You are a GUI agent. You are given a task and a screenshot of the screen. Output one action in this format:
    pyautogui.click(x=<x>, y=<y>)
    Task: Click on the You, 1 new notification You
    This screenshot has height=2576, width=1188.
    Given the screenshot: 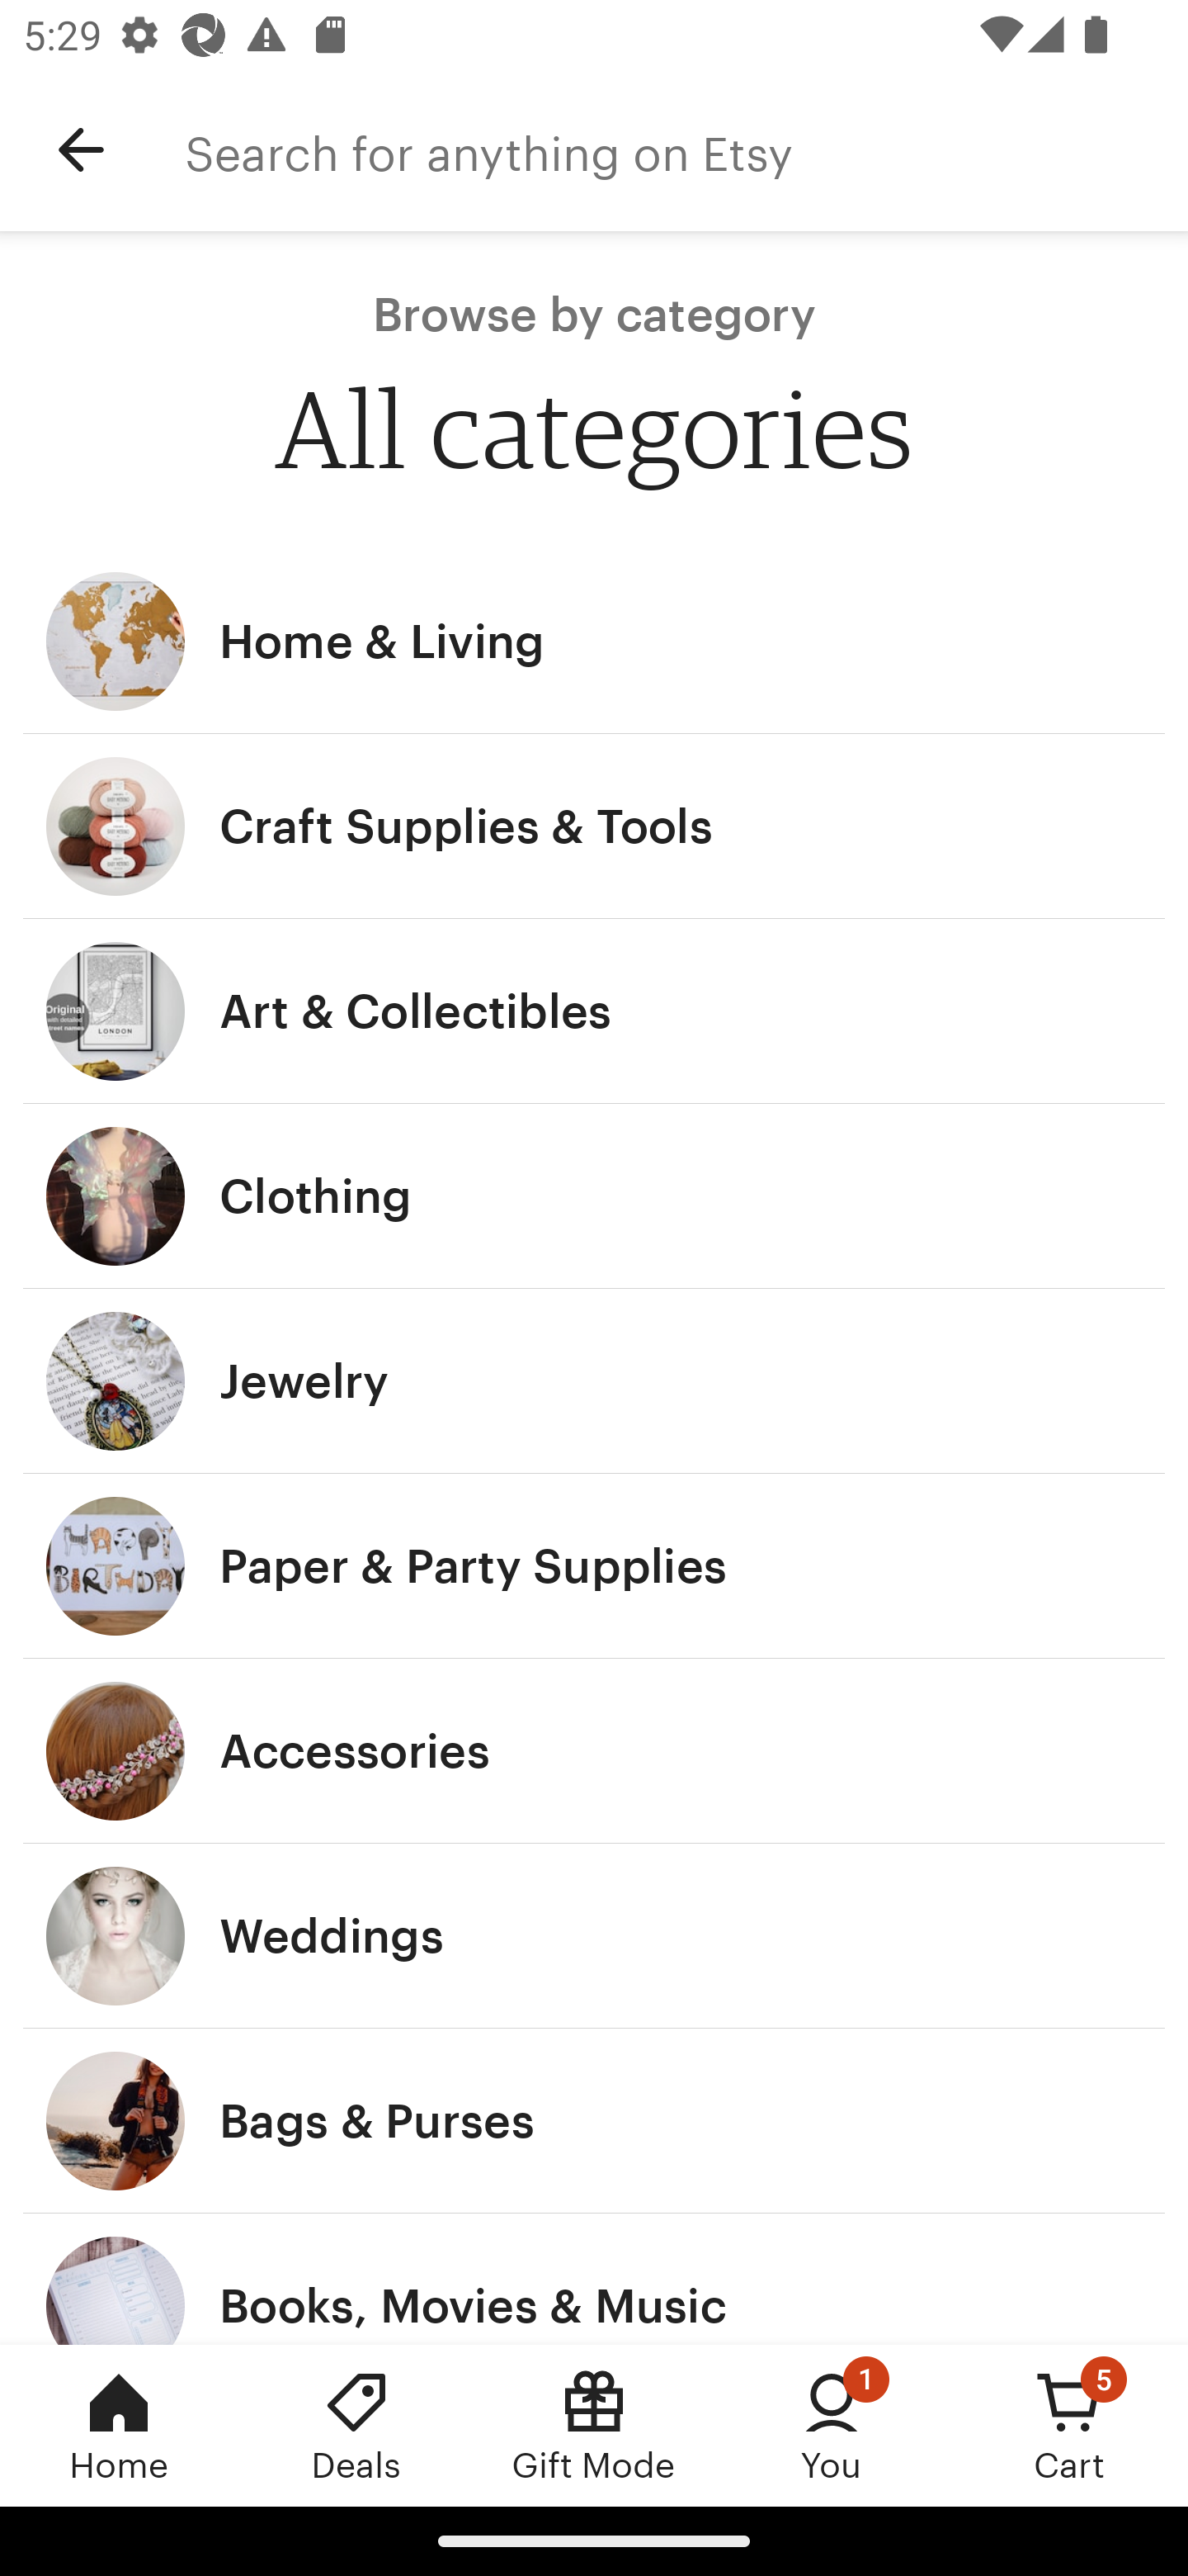 What is the action you would take?
    pyautogui.click(x=832, y=2425)
    